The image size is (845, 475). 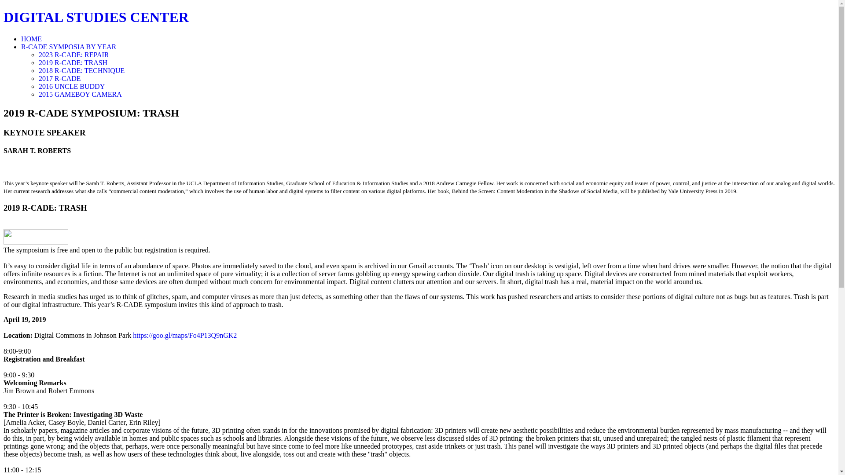 I want to click on 2016 UNCLE BUDDY, so click(x=72, y=86).